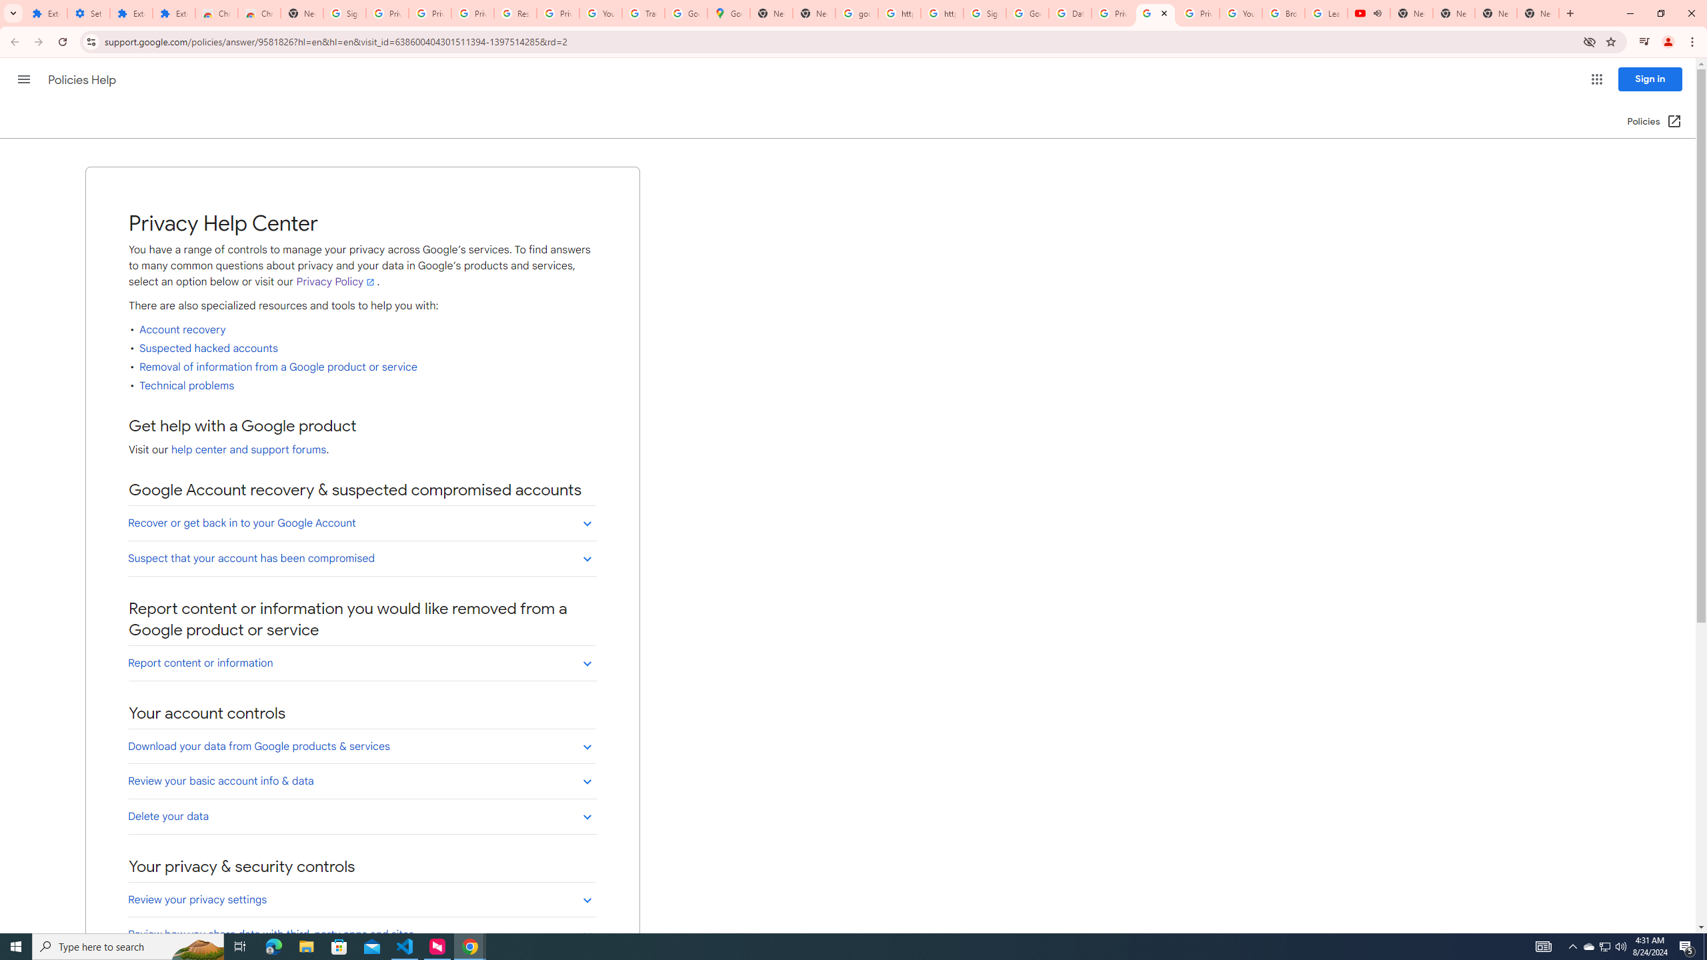 The image size is (1707, 960). Describe the element at coordinates (279, 367) in the screenshot. I see `Removal of information from a Google product or service` at that location.